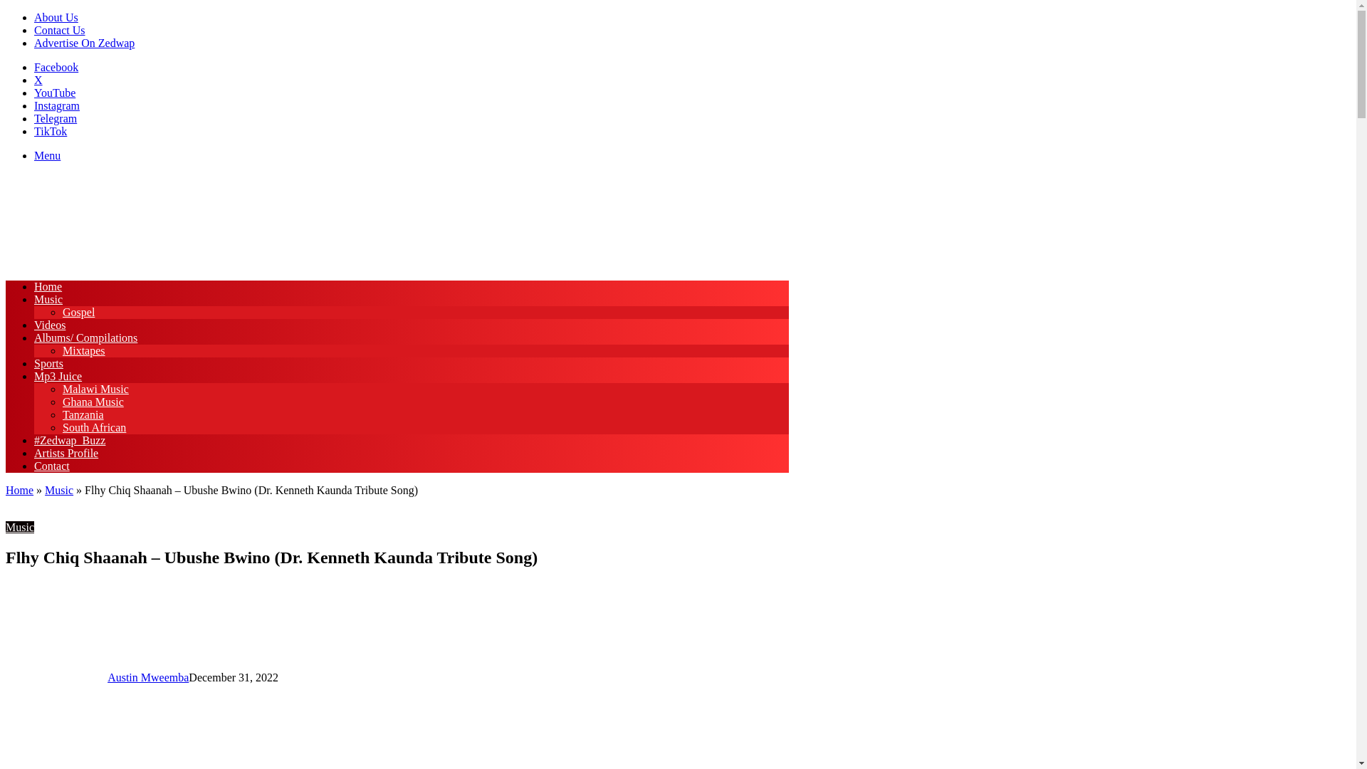  I want to click on About Us, so click(56, 17).